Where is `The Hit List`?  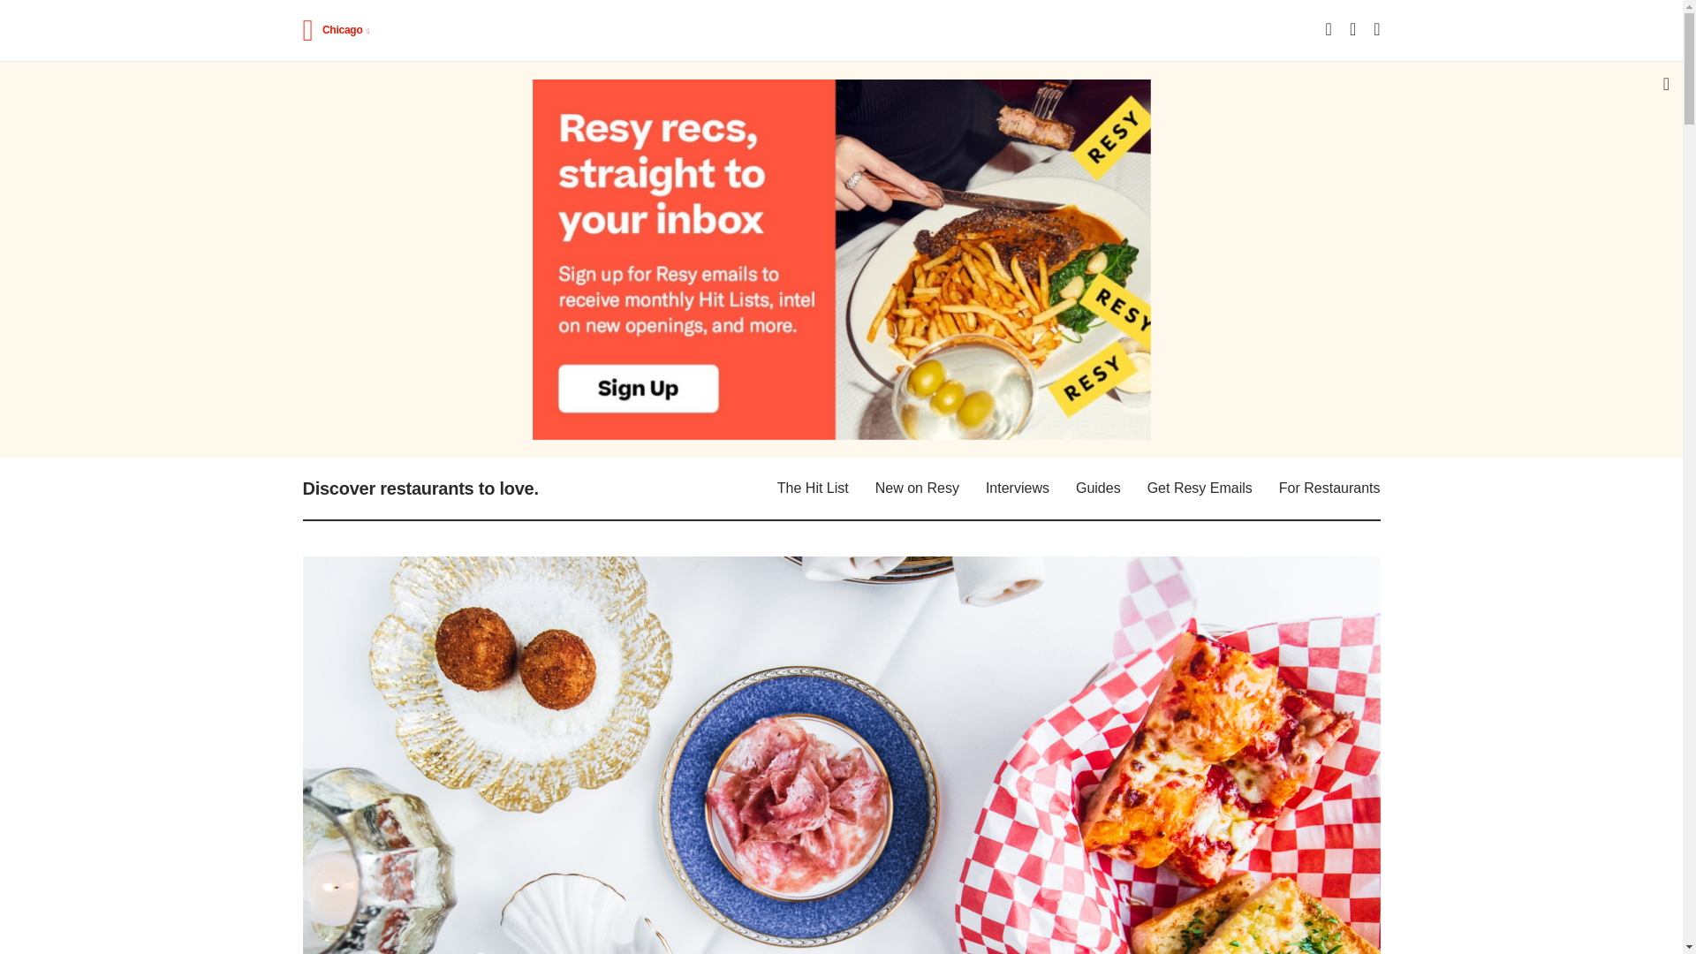
The Hit List is located at coordinates (813, 488).